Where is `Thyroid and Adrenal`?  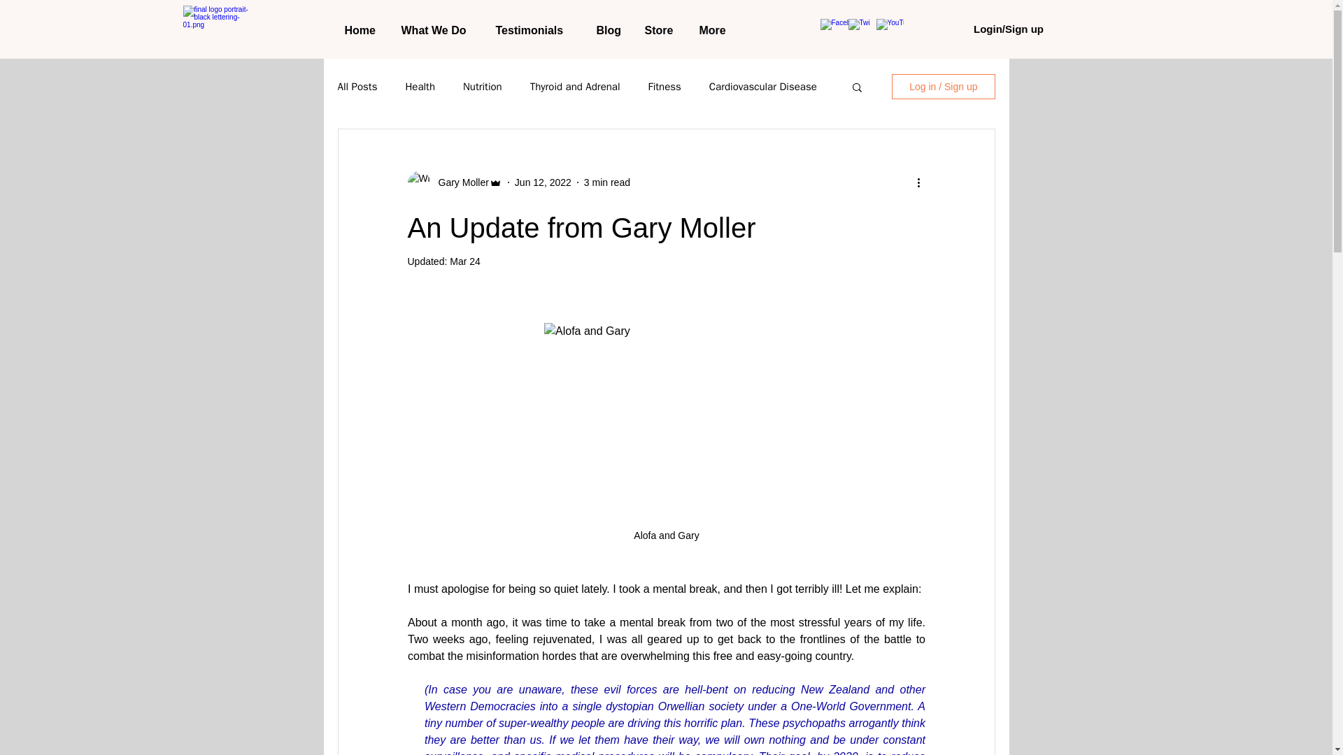 Thyroid and Adrenal is located at coordinates (575, 86).